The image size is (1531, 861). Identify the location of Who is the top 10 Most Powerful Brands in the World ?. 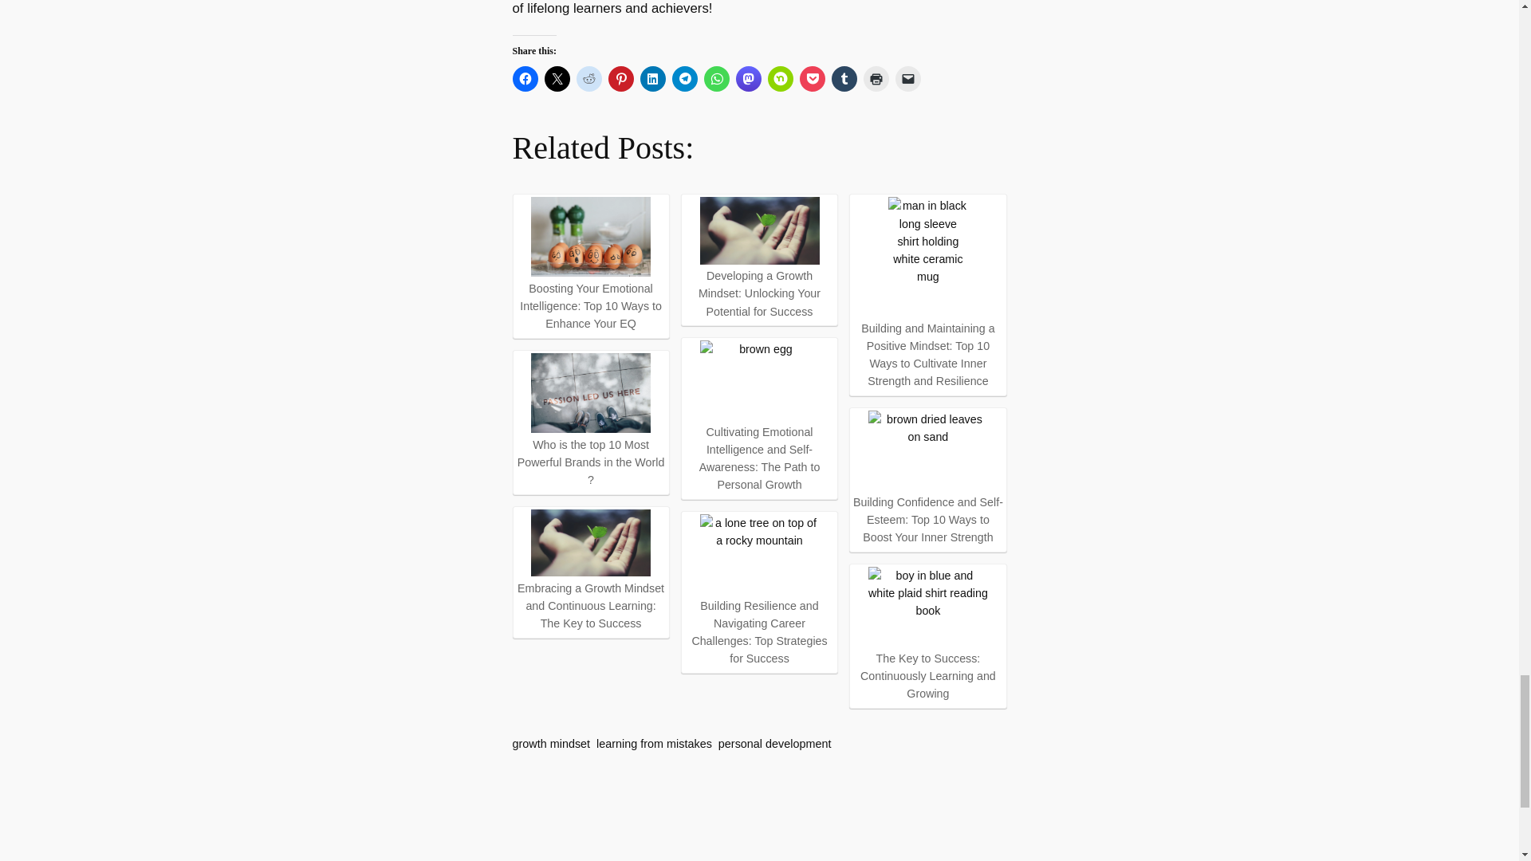
(590, 421).